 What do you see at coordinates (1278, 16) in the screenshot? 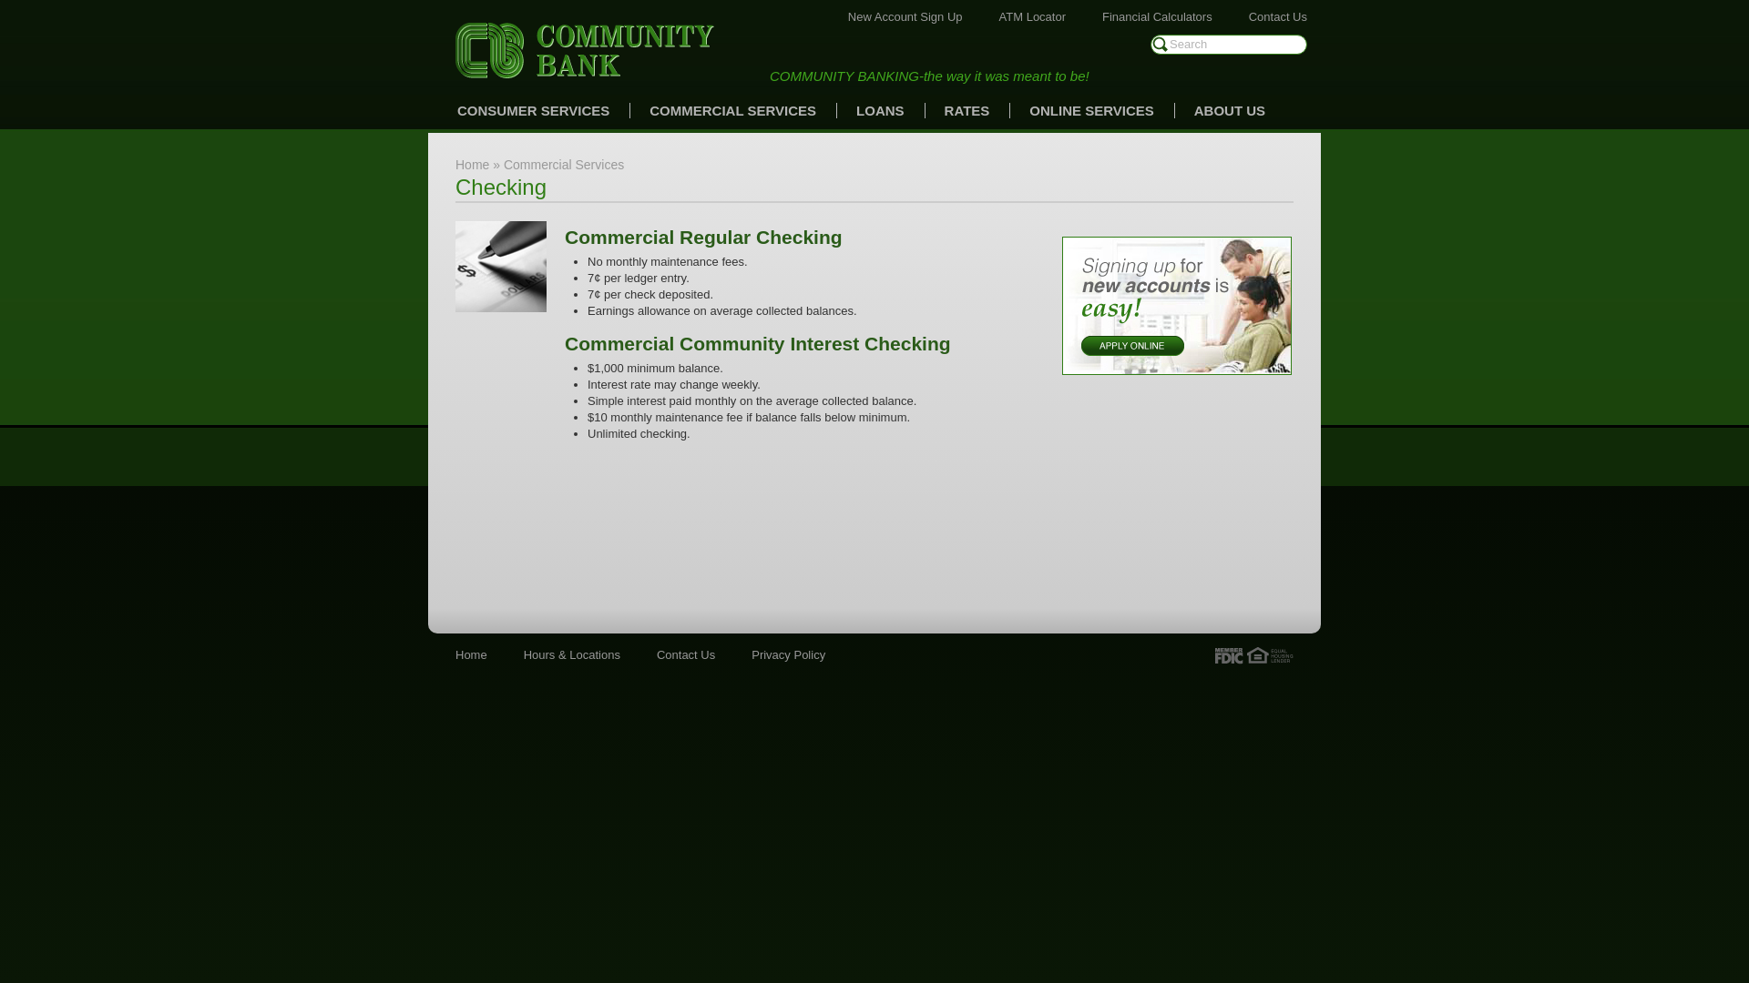
I see `Contact Us` at bounding box center [1278, 16].